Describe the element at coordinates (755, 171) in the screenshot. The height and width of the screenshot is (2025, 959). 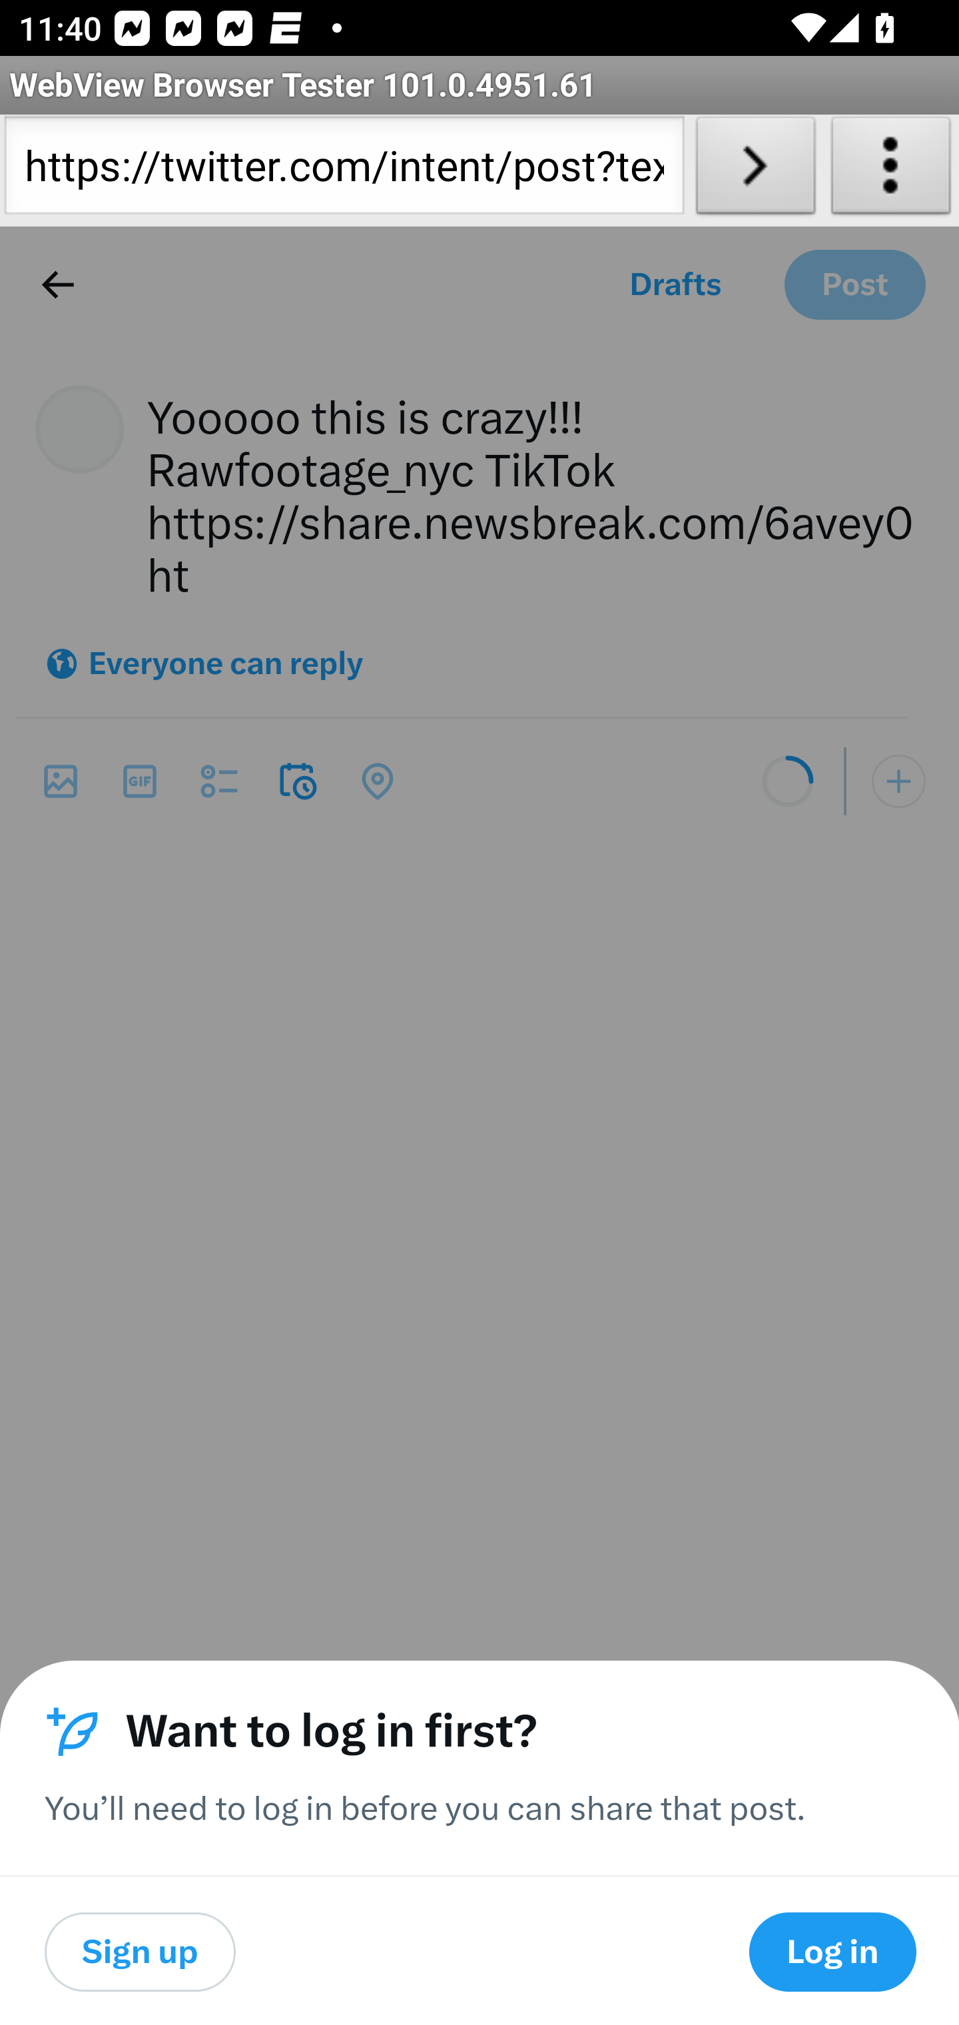
I see `Load URL` at that location.